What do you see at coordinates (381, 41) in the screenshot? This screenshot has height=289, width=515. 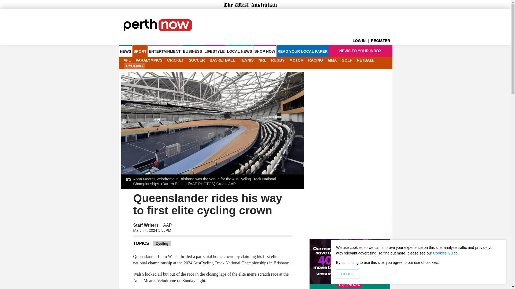 I see `REGISTER` at bounding box center [381, 41].